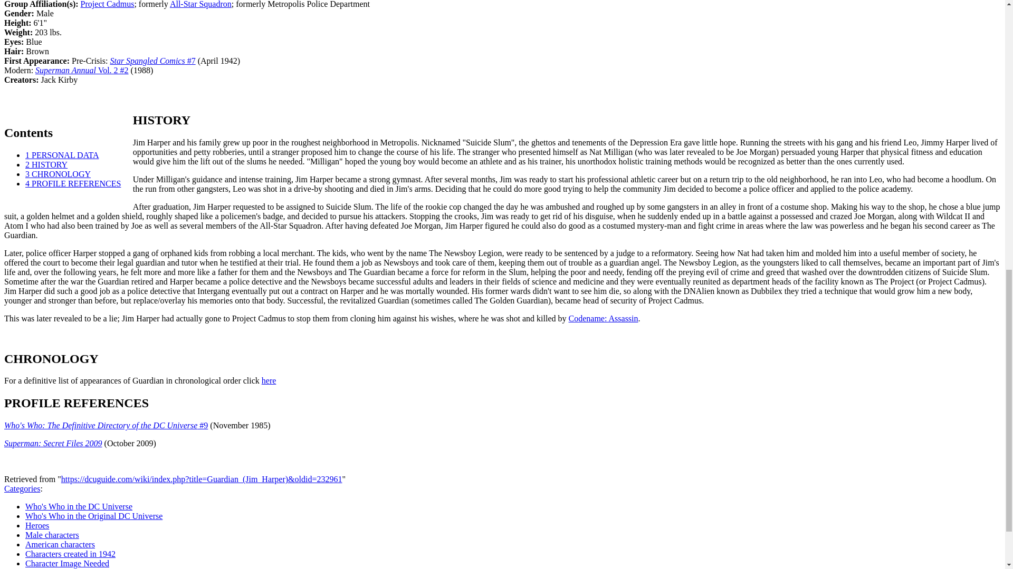 Image resolution: width=1013 pixels, height=569 pixels. I want to click on Superman Annual Vol. 2 2, so click(82, 70).